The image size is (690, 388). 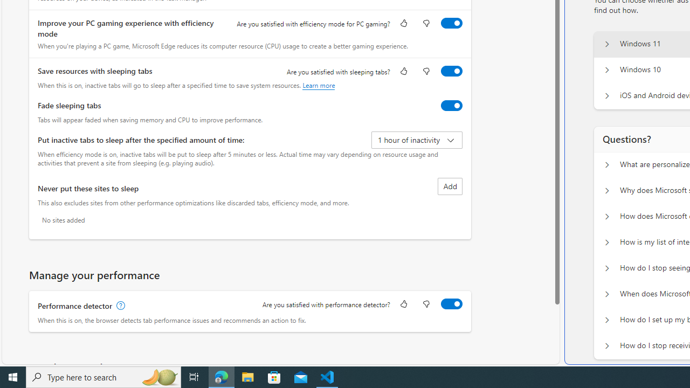 What do you see at coordinates (607, 44) in the screenshot?
I see `Manage personalized ads on your device Windows 11` at bounding box center [607, 44].